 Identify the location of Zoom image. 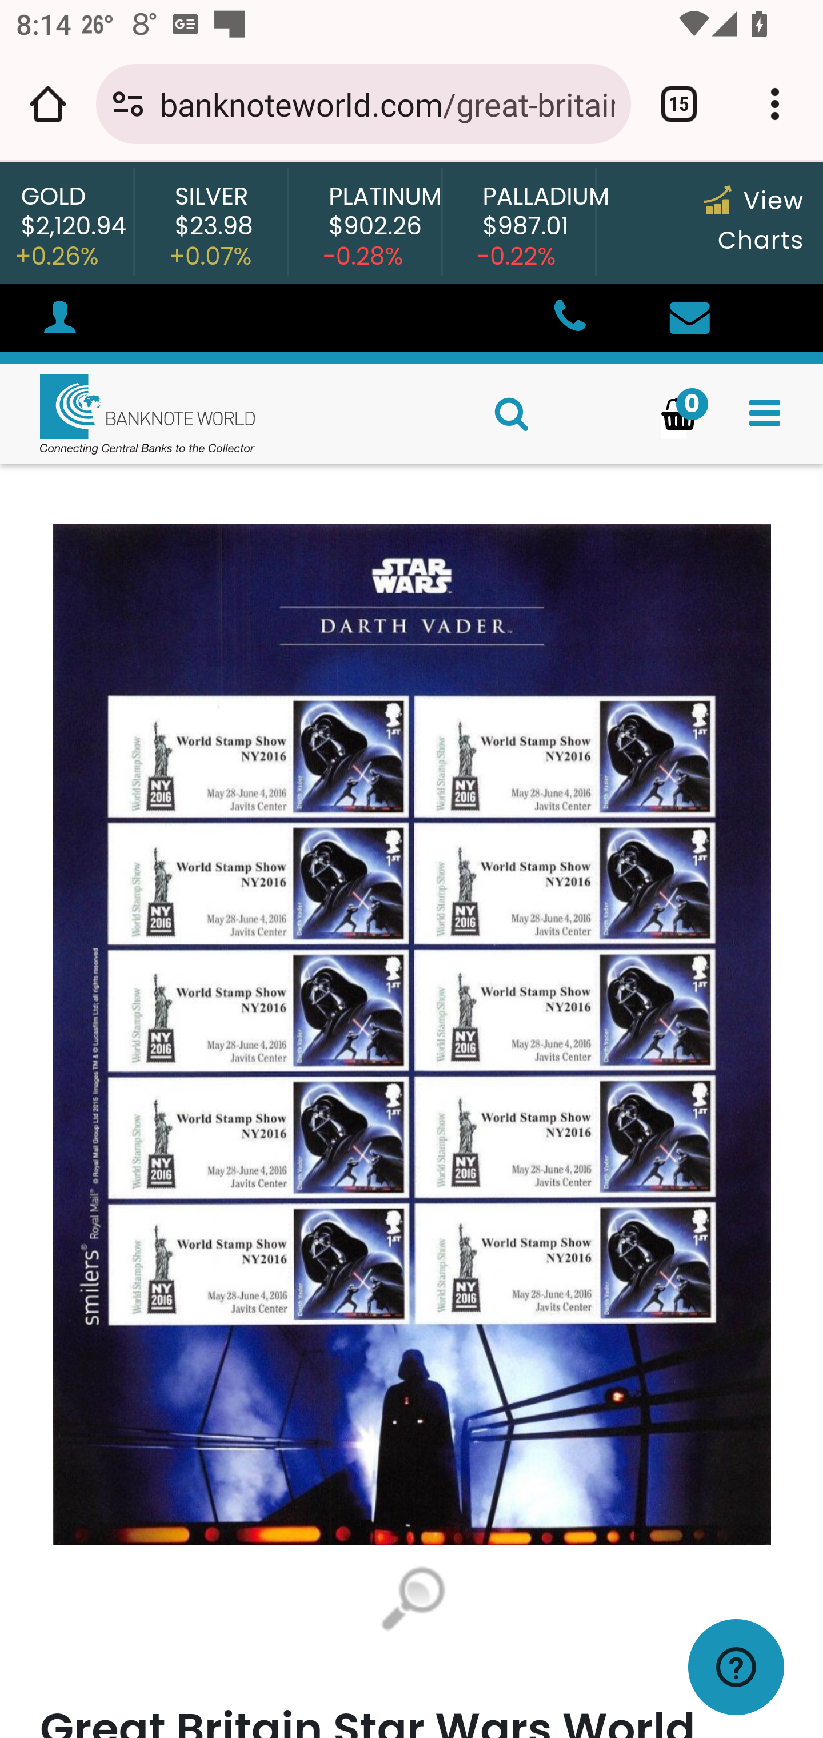
(412, 1601).